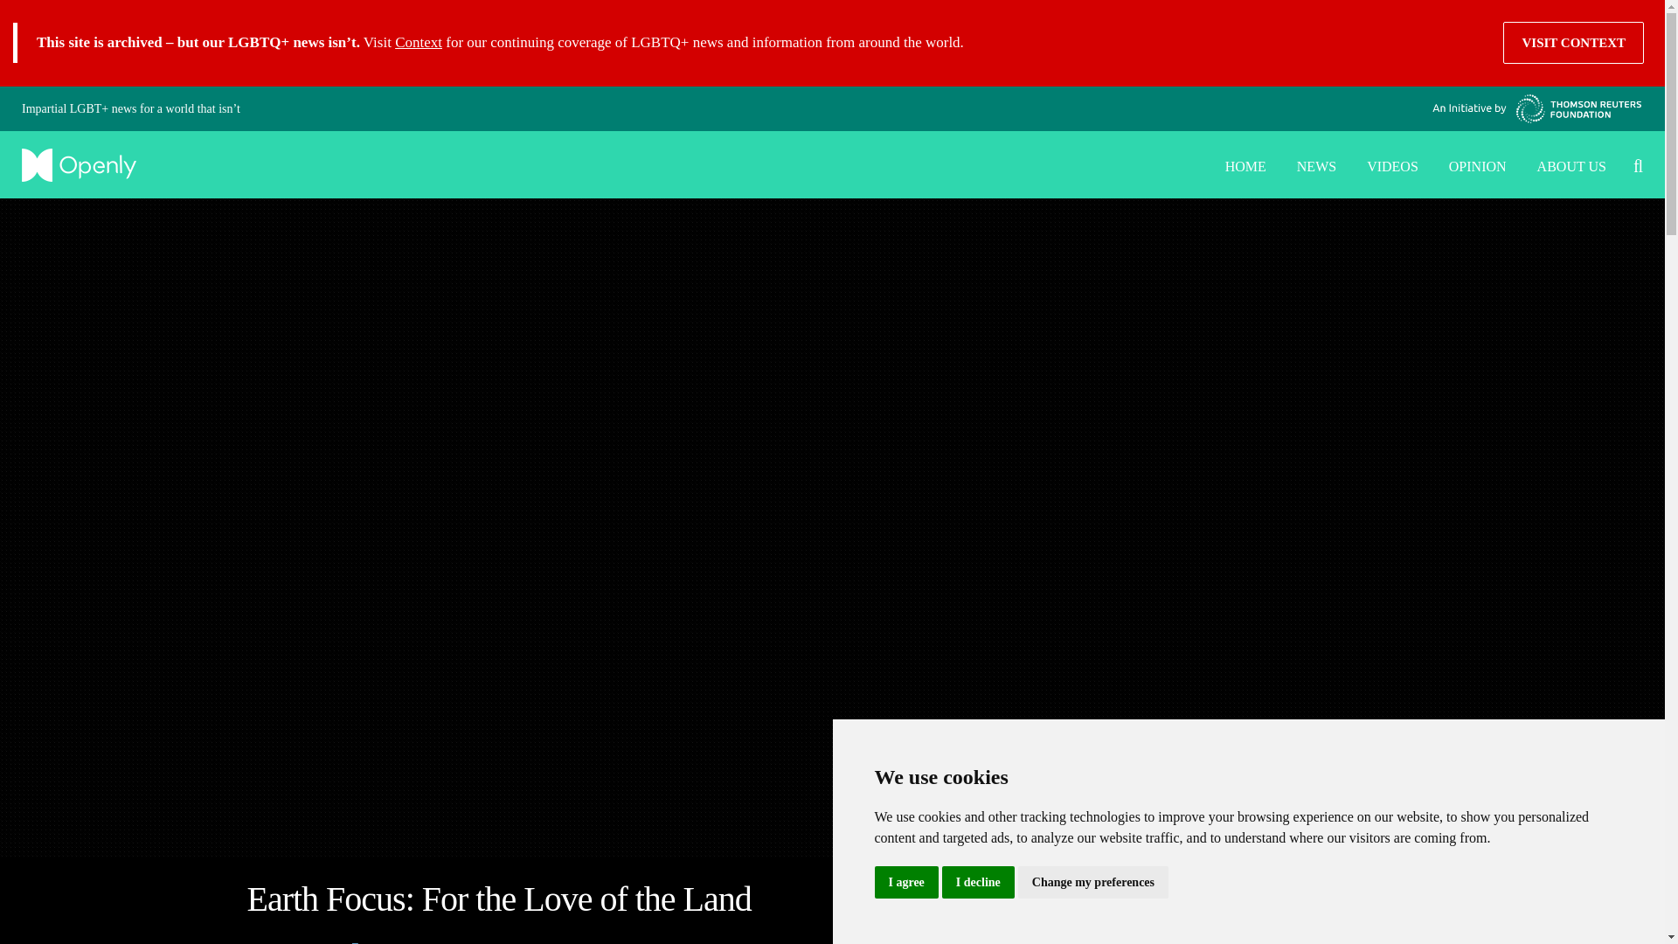 Image resolution: width=1678 pixels, height=944 pixels. I want to click on I decline, so click(978, 883).